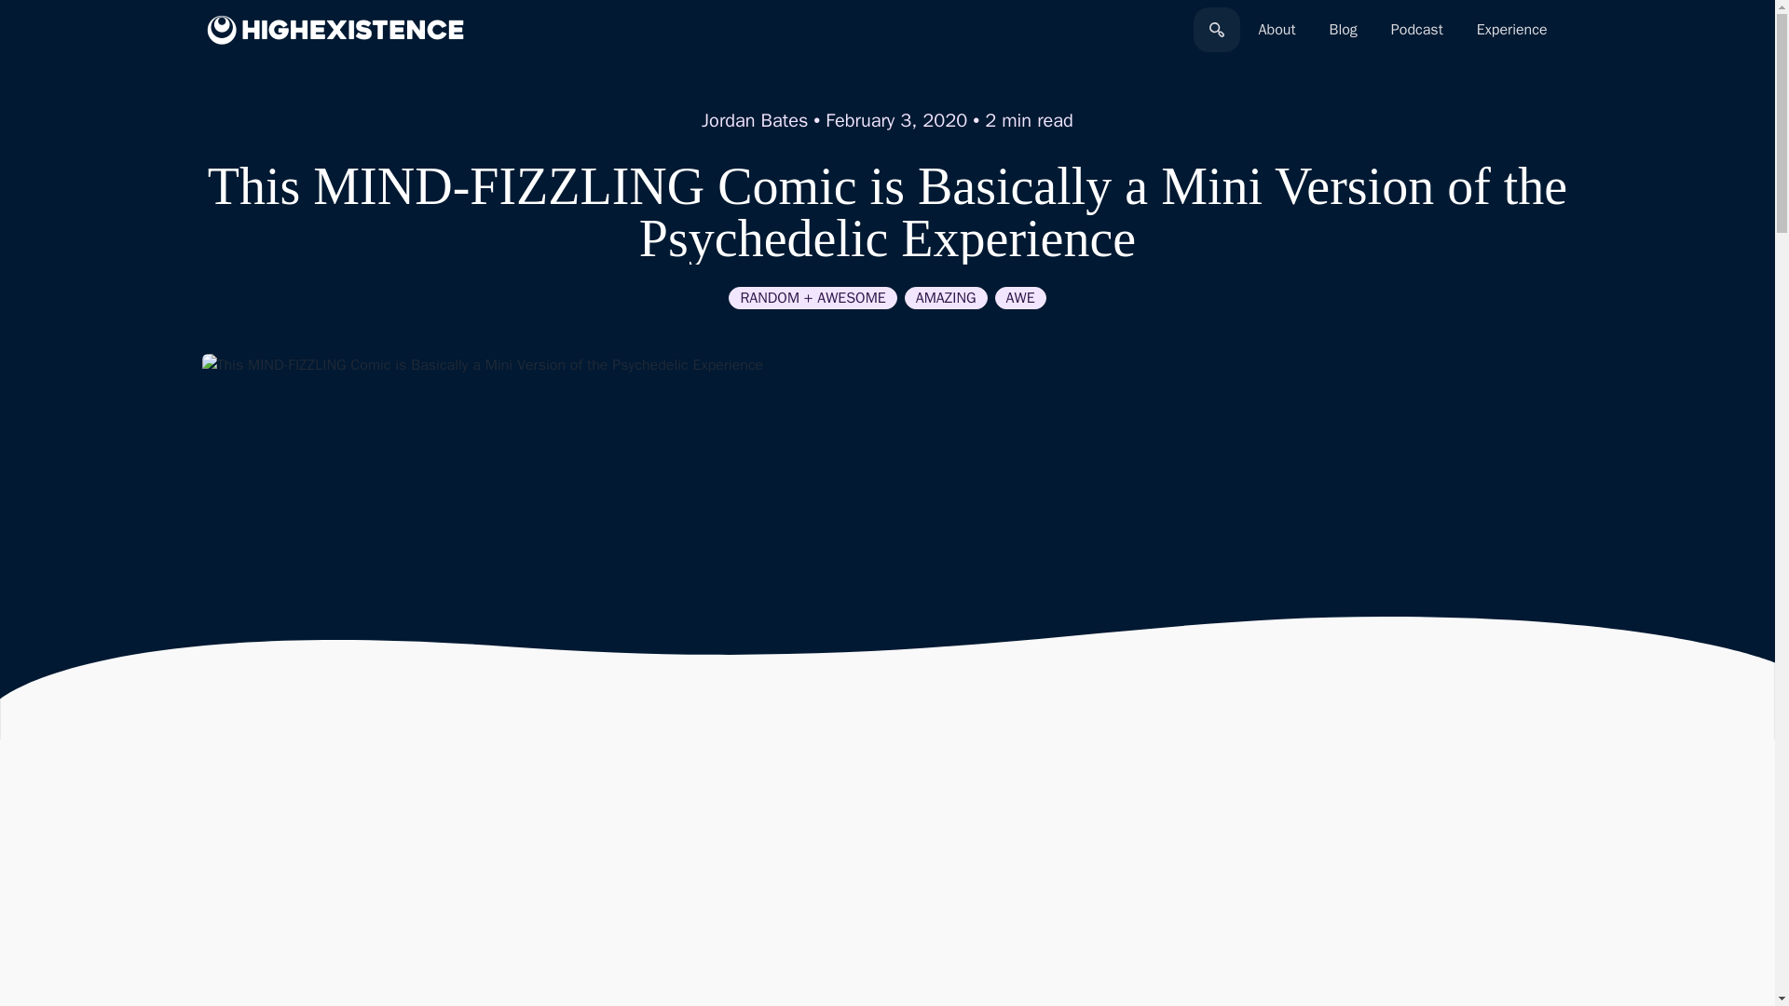  Describe the element at coordinates (755, 119) in the screenshot. I see `Jordan Bates` at that location.